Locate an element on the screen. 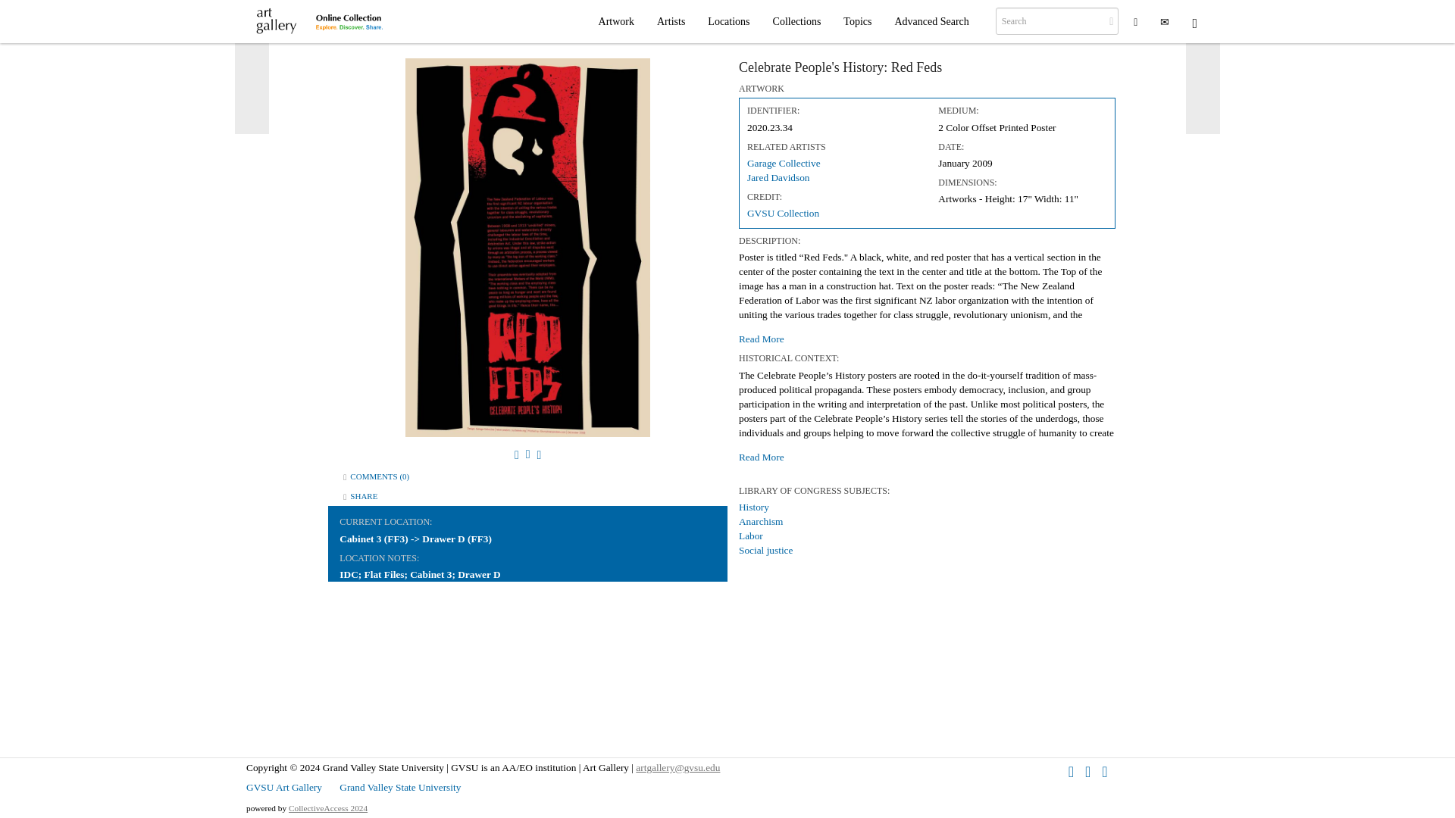  Collections is located at coordinates (796, 21).